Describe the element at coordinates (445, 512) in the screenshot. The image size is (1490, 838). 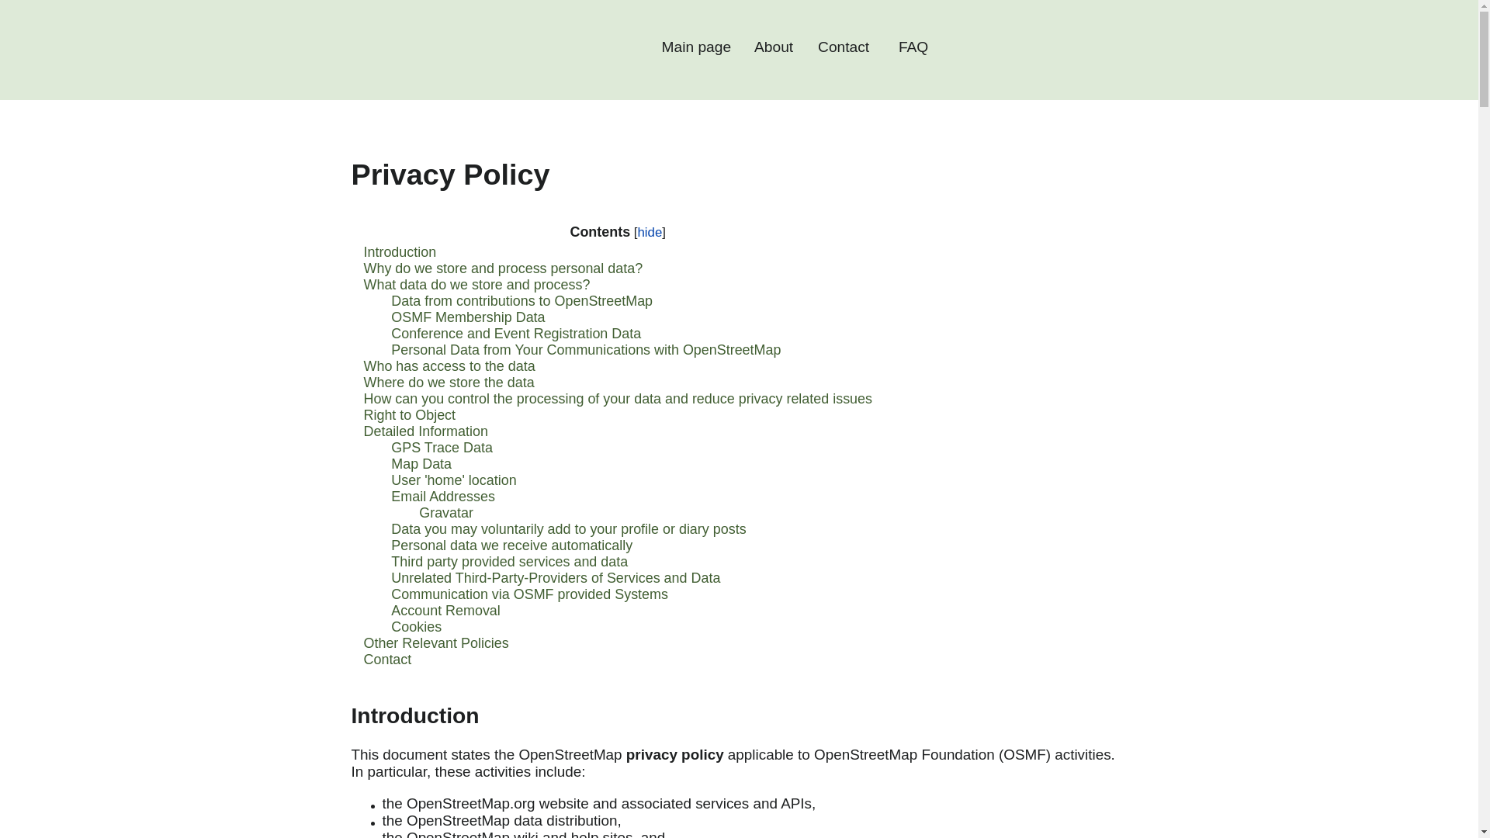
I see `Gravatar` at that location.